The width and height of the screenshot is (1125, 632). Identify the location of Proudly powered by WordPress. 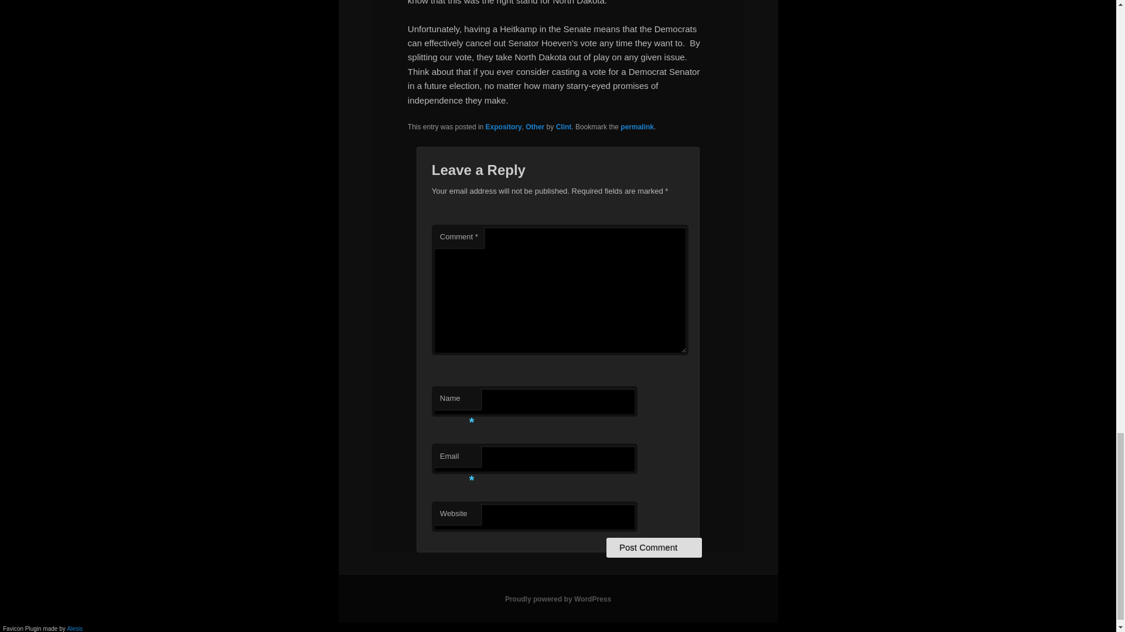
(558, 599).